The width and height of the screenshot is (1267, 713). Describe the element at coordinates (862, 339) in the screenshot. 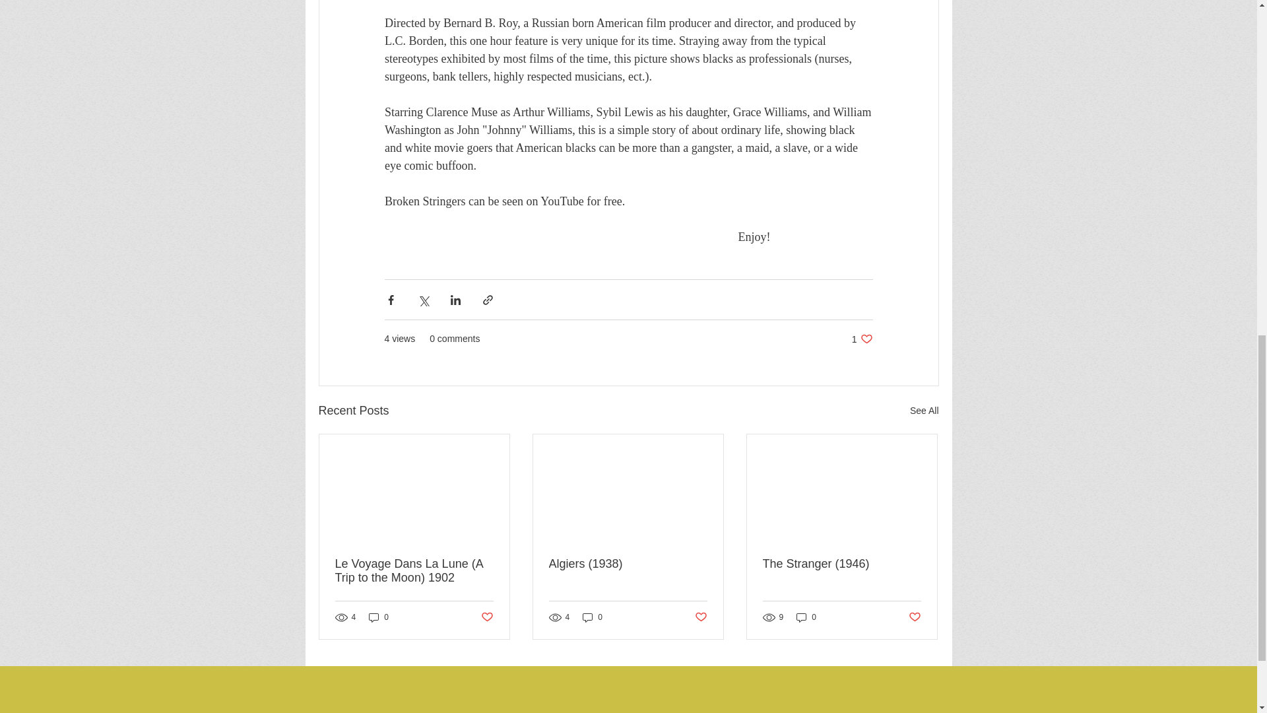

I see `0` at that location.